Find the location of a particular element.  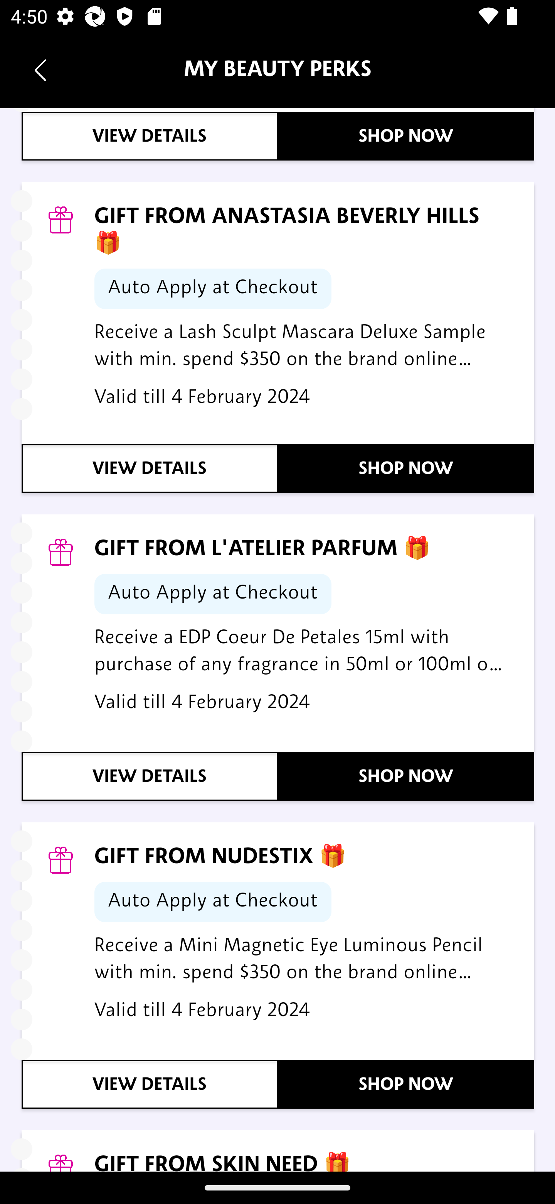

SHOP NOW is located at coordinates (407, 137).